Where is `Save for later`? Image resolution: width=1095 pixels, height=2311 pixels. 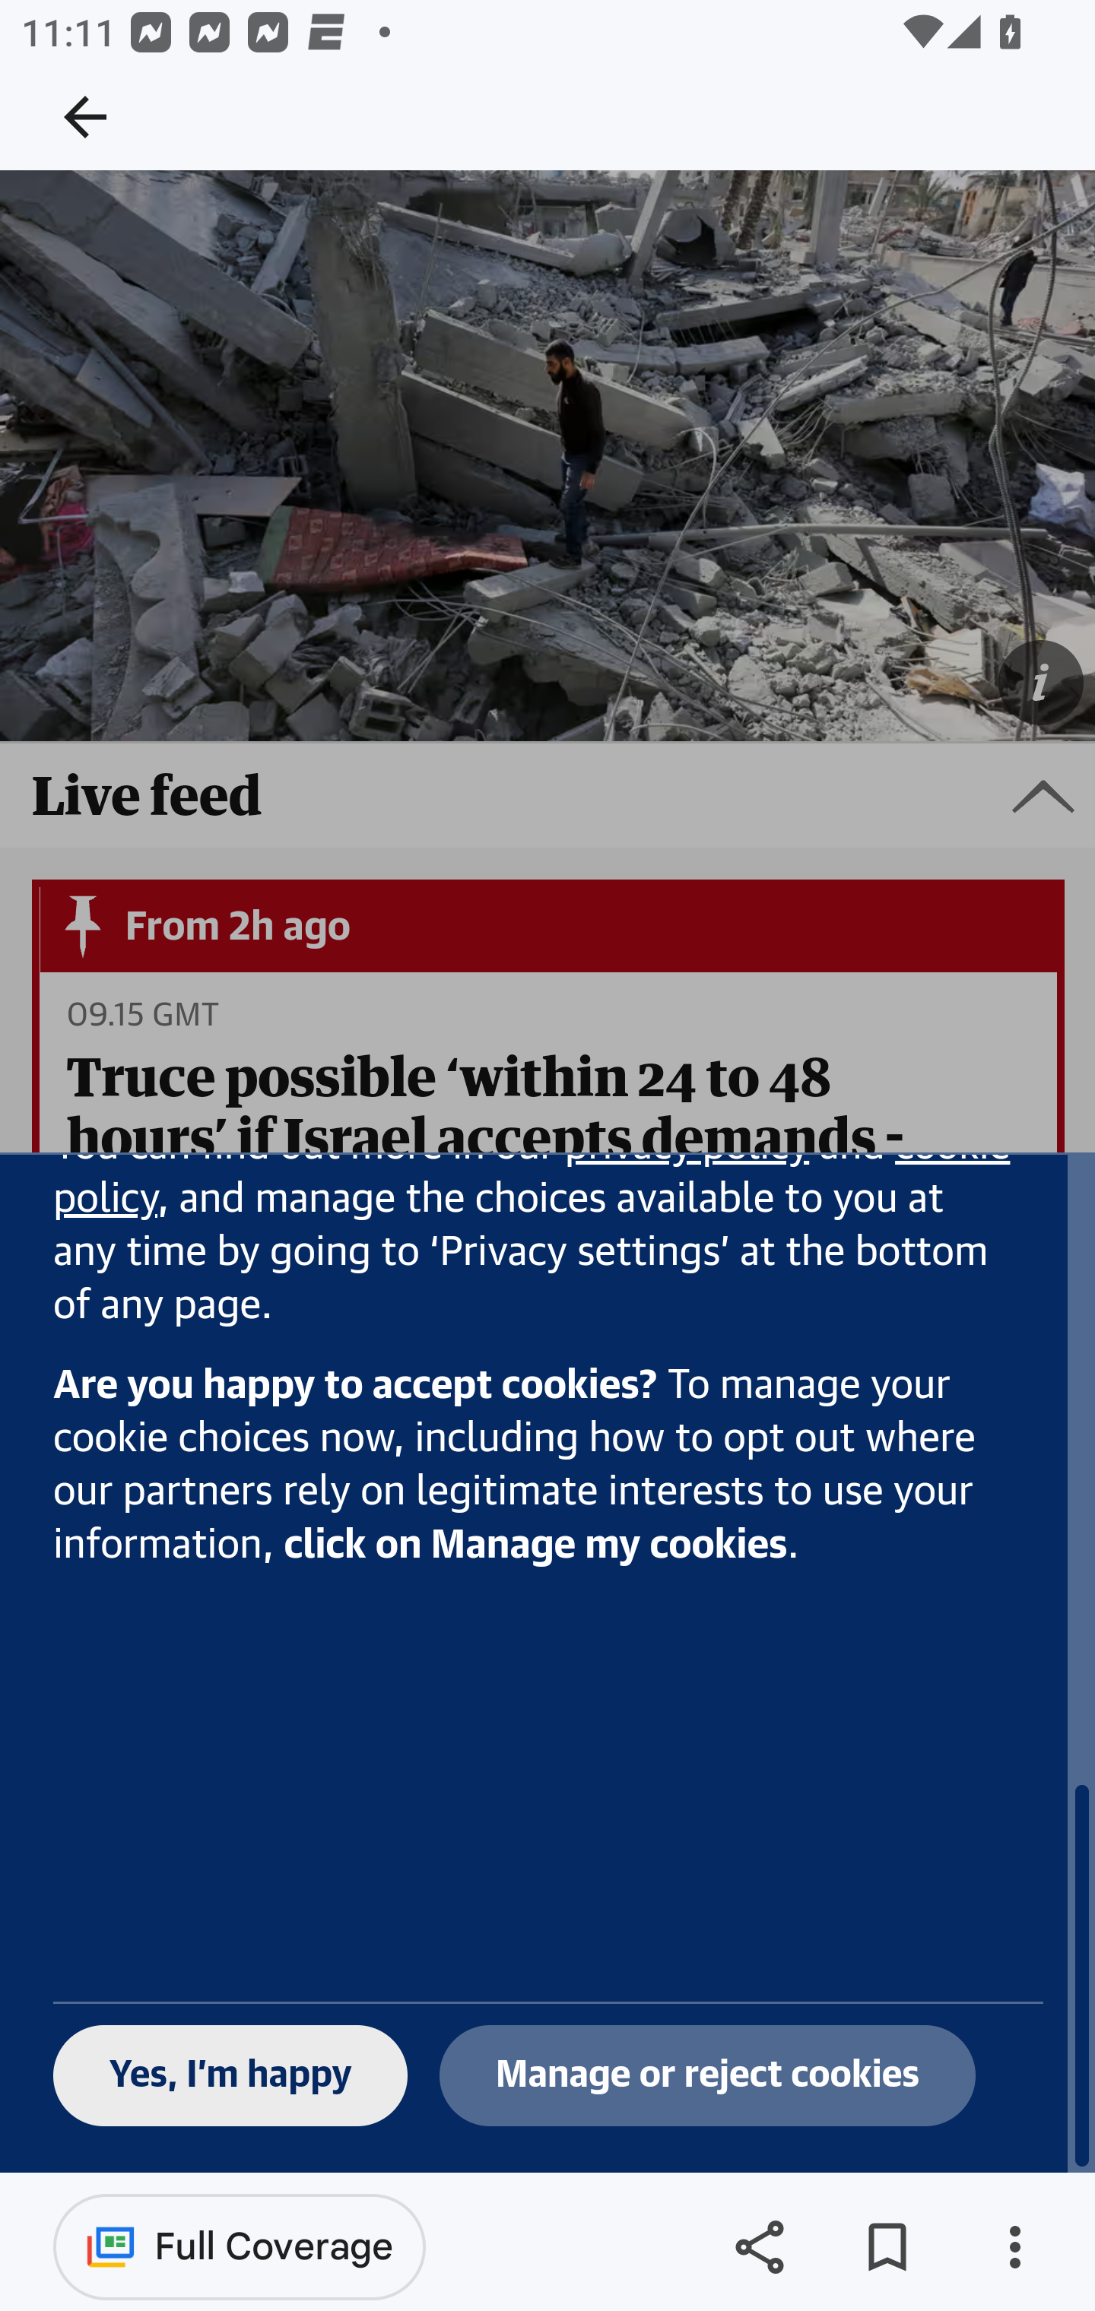 Save for later is located at coordinates (887, 2247).